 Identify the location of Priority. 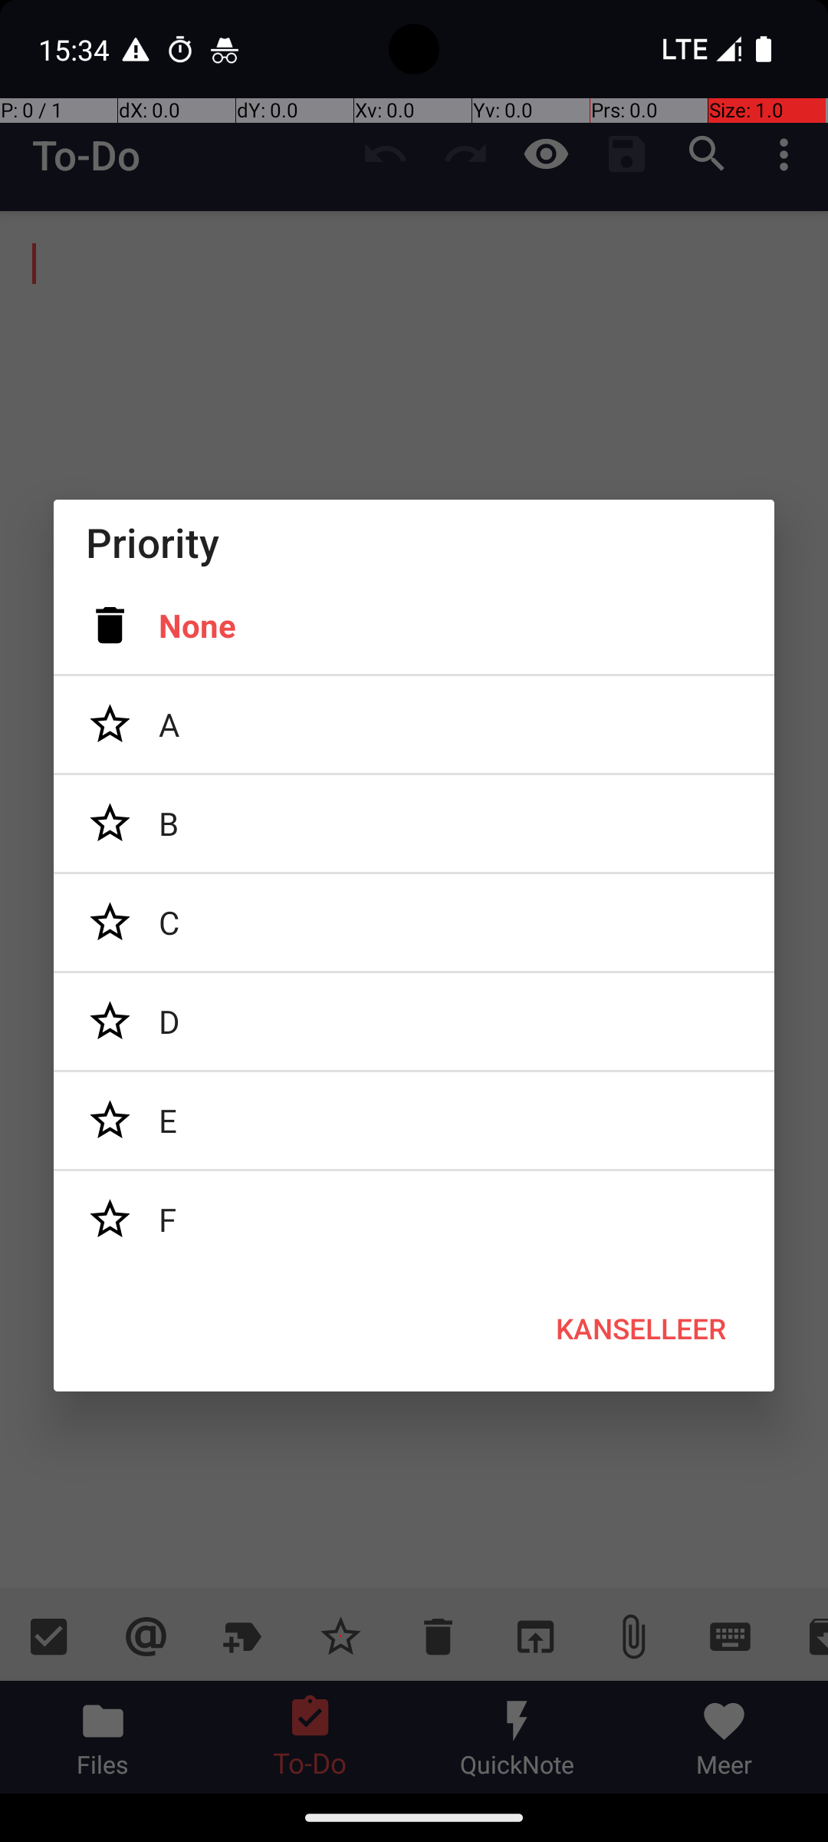
(414, 542).